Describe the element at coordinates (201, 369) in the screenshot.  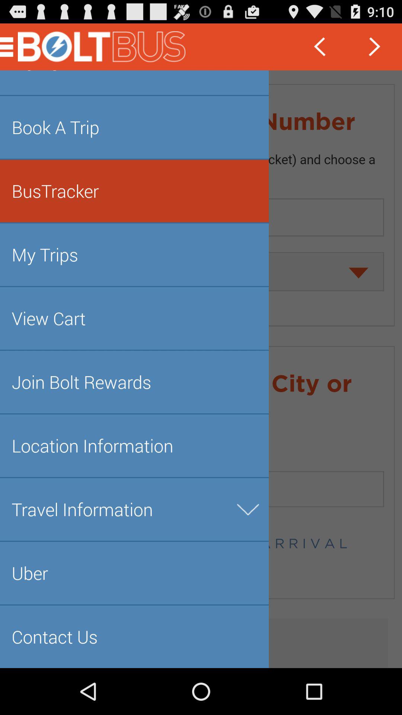
I see `select option` at that location.